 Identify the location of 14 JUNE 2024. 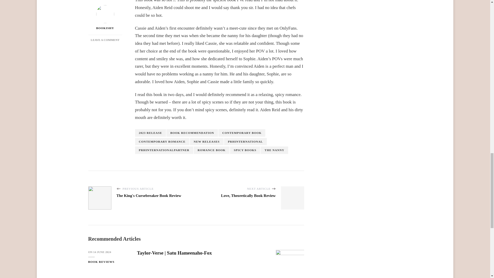
(102, 252).